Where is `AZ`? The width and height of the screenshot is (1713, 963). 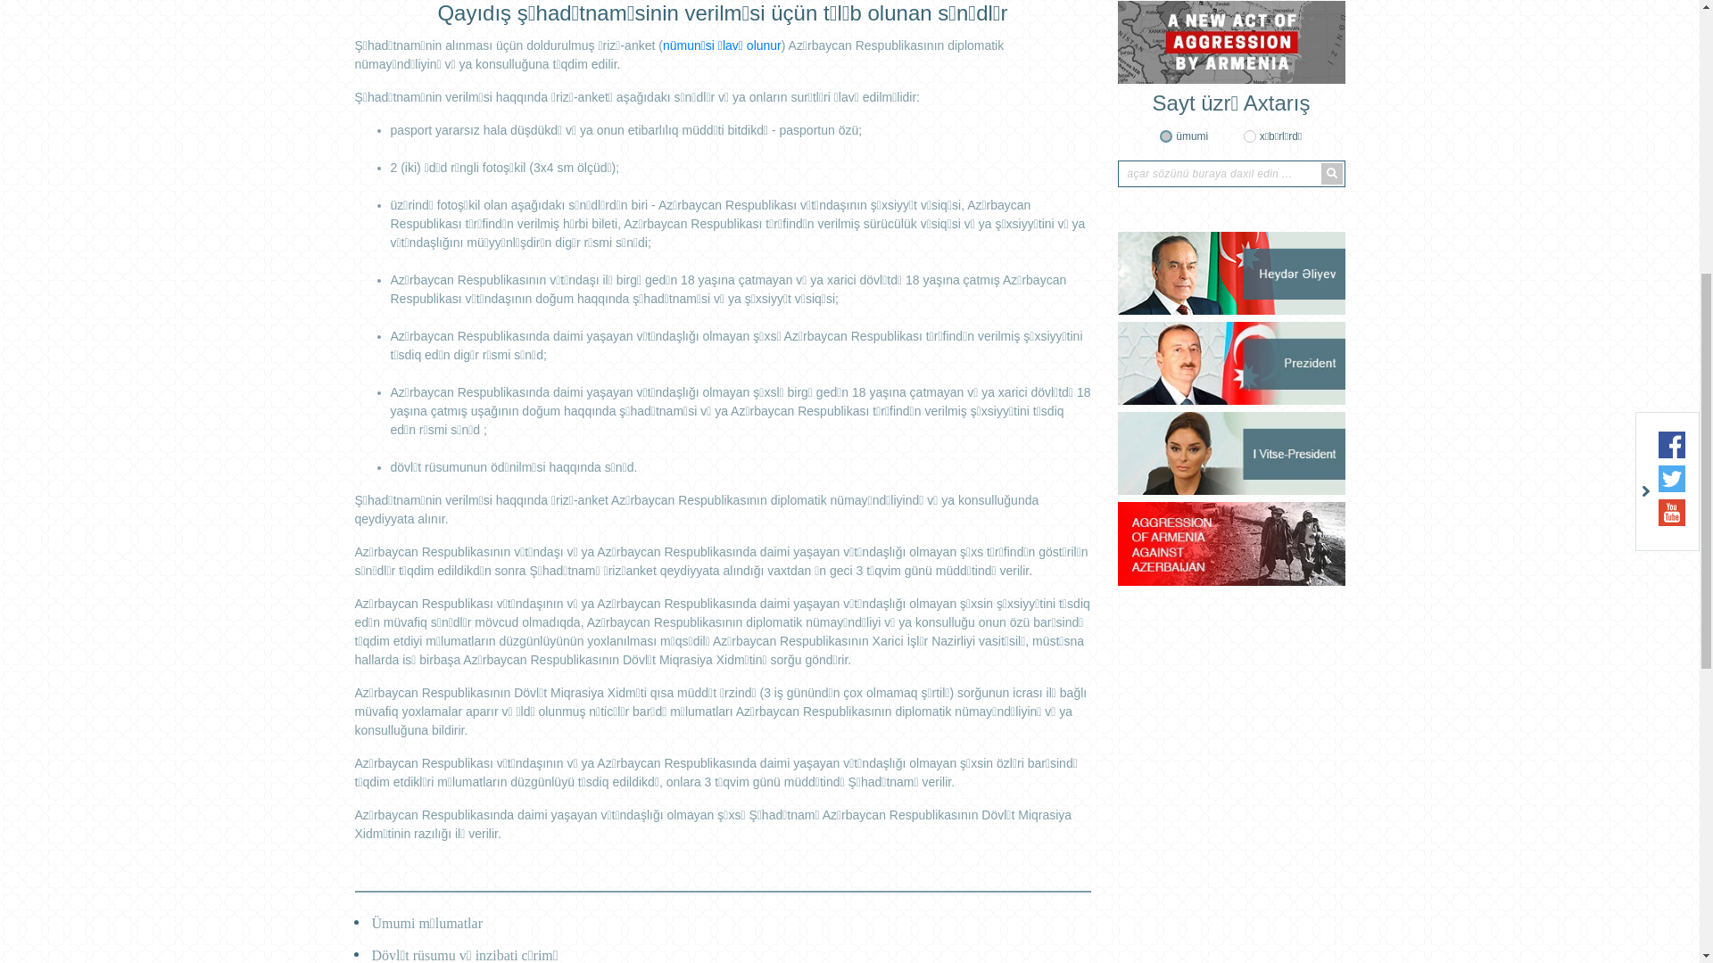 AZ is located at coordinates (1246, 131).